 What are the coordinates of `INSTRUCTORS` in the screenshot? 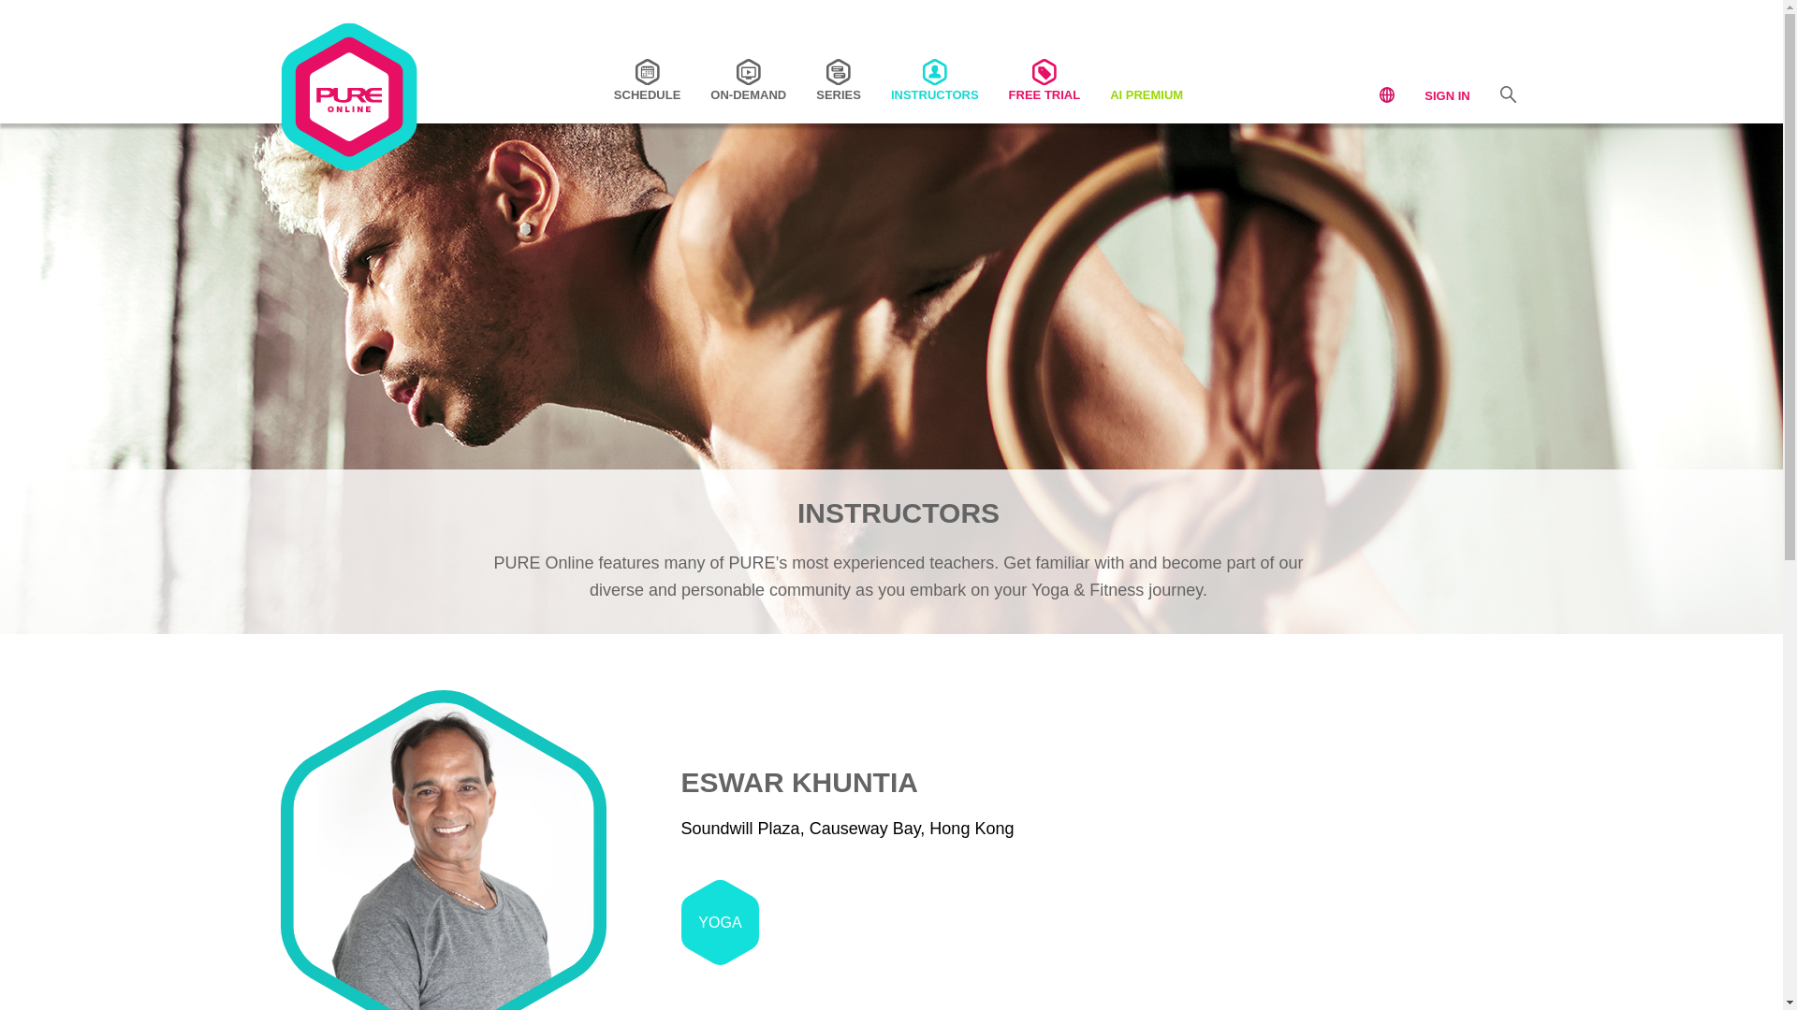 It's located at (935, 79).